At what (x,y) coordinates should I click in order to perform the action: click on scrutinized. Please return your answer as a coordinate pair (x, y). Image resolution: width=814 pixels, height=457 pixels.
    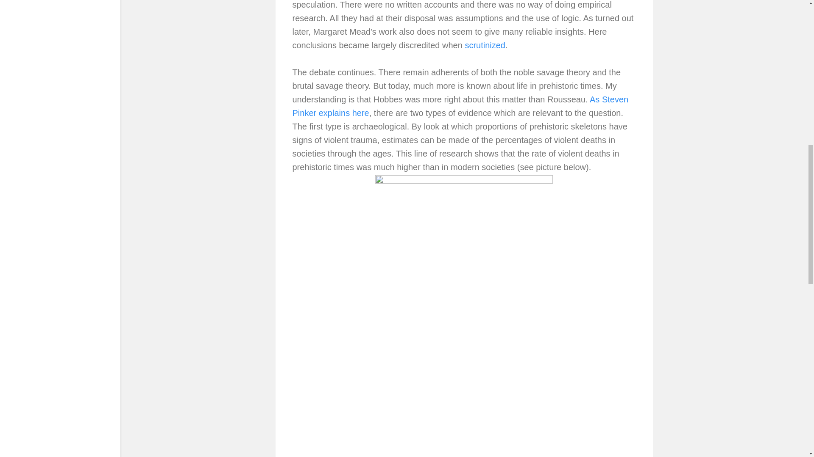
    Looking at the image, I should click on (485, 45).